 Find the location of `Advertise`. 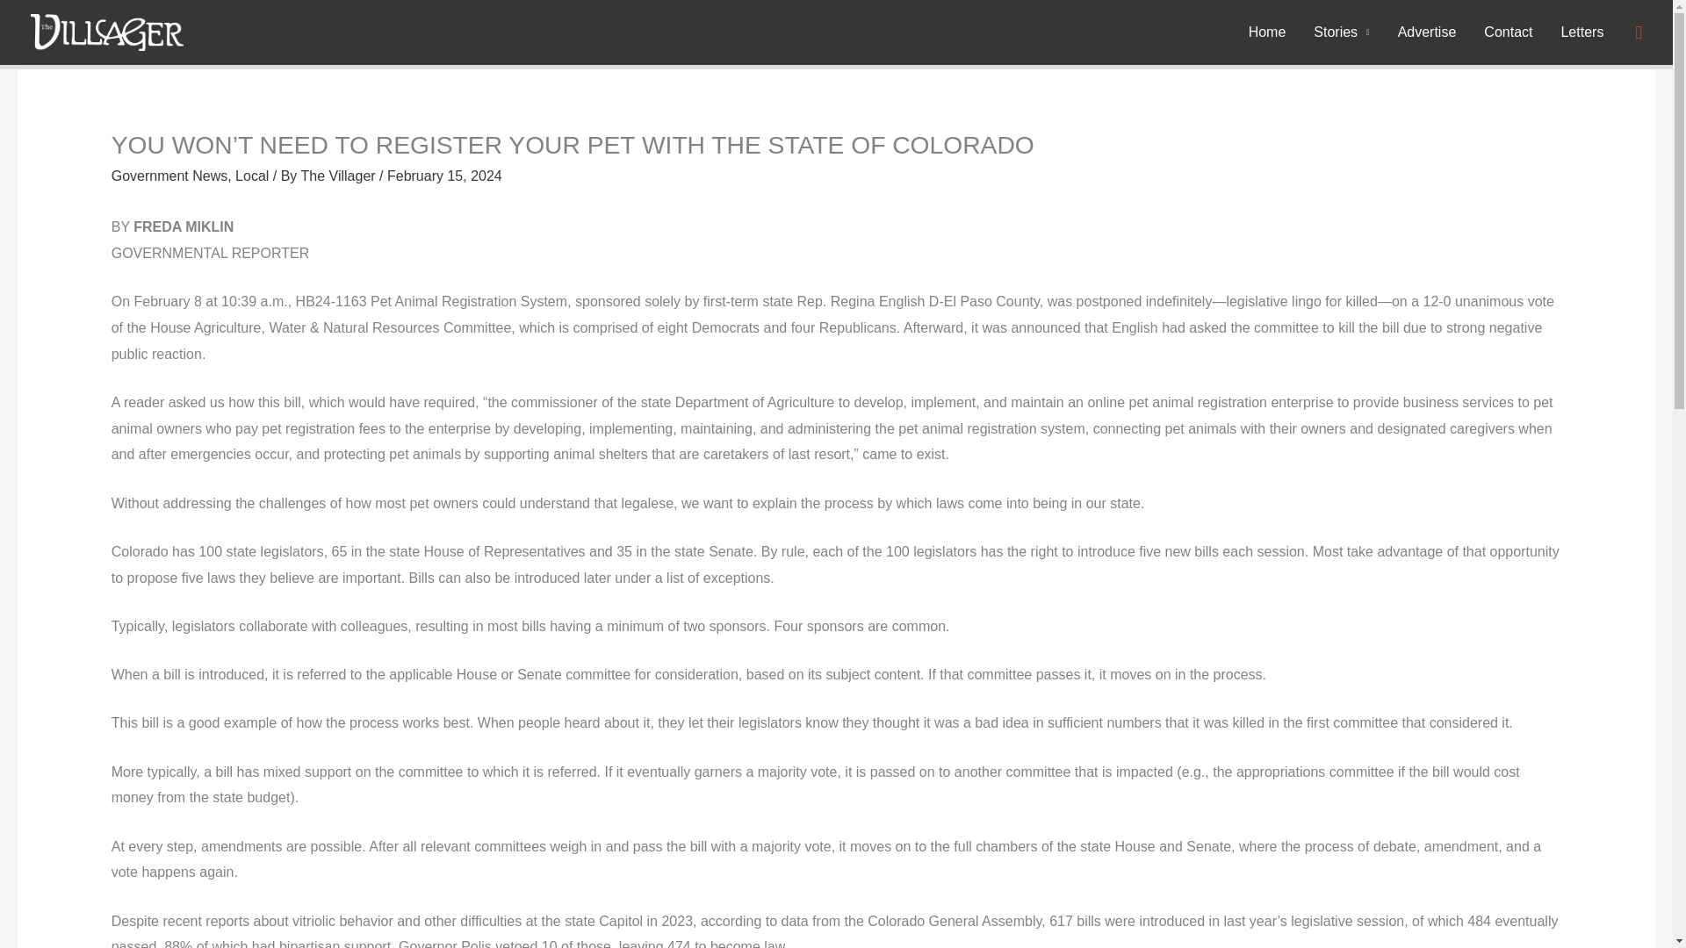

Advertise is located at coordinates (1427, 32).